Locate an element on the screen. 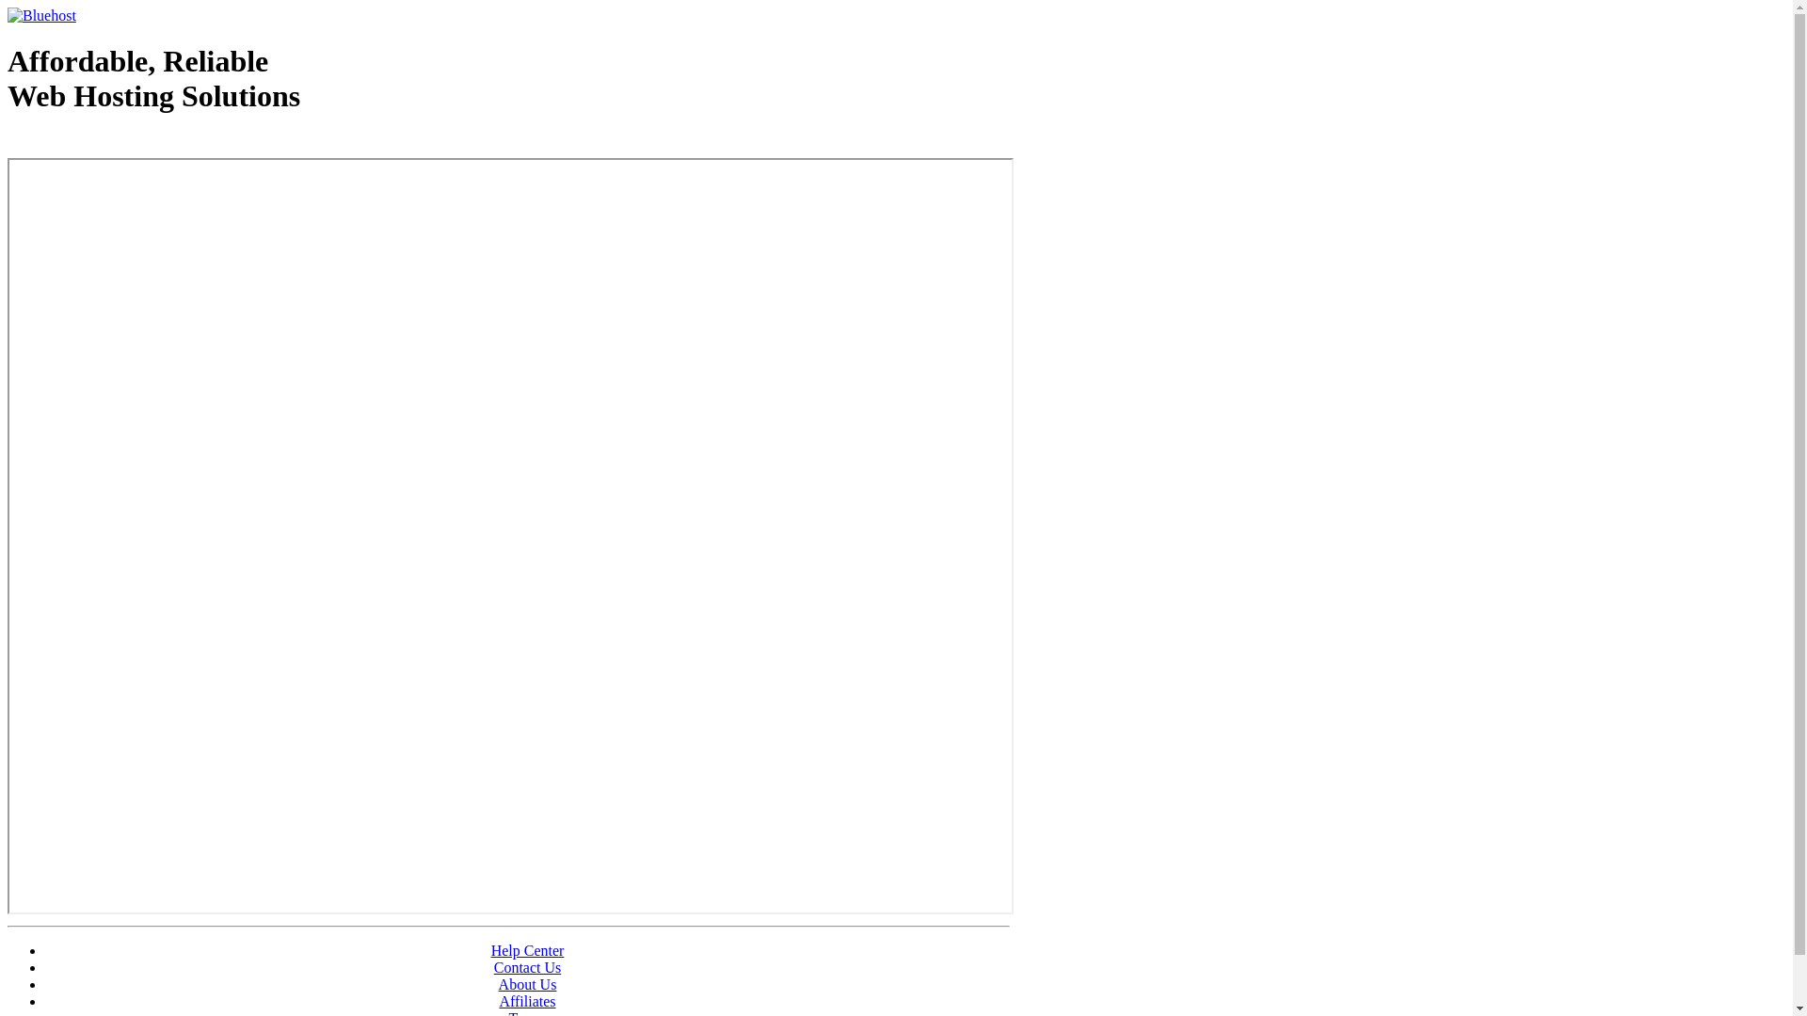 This screenshot has width=1807, height=1016. Contact Us is located at coordinates (528, 967).